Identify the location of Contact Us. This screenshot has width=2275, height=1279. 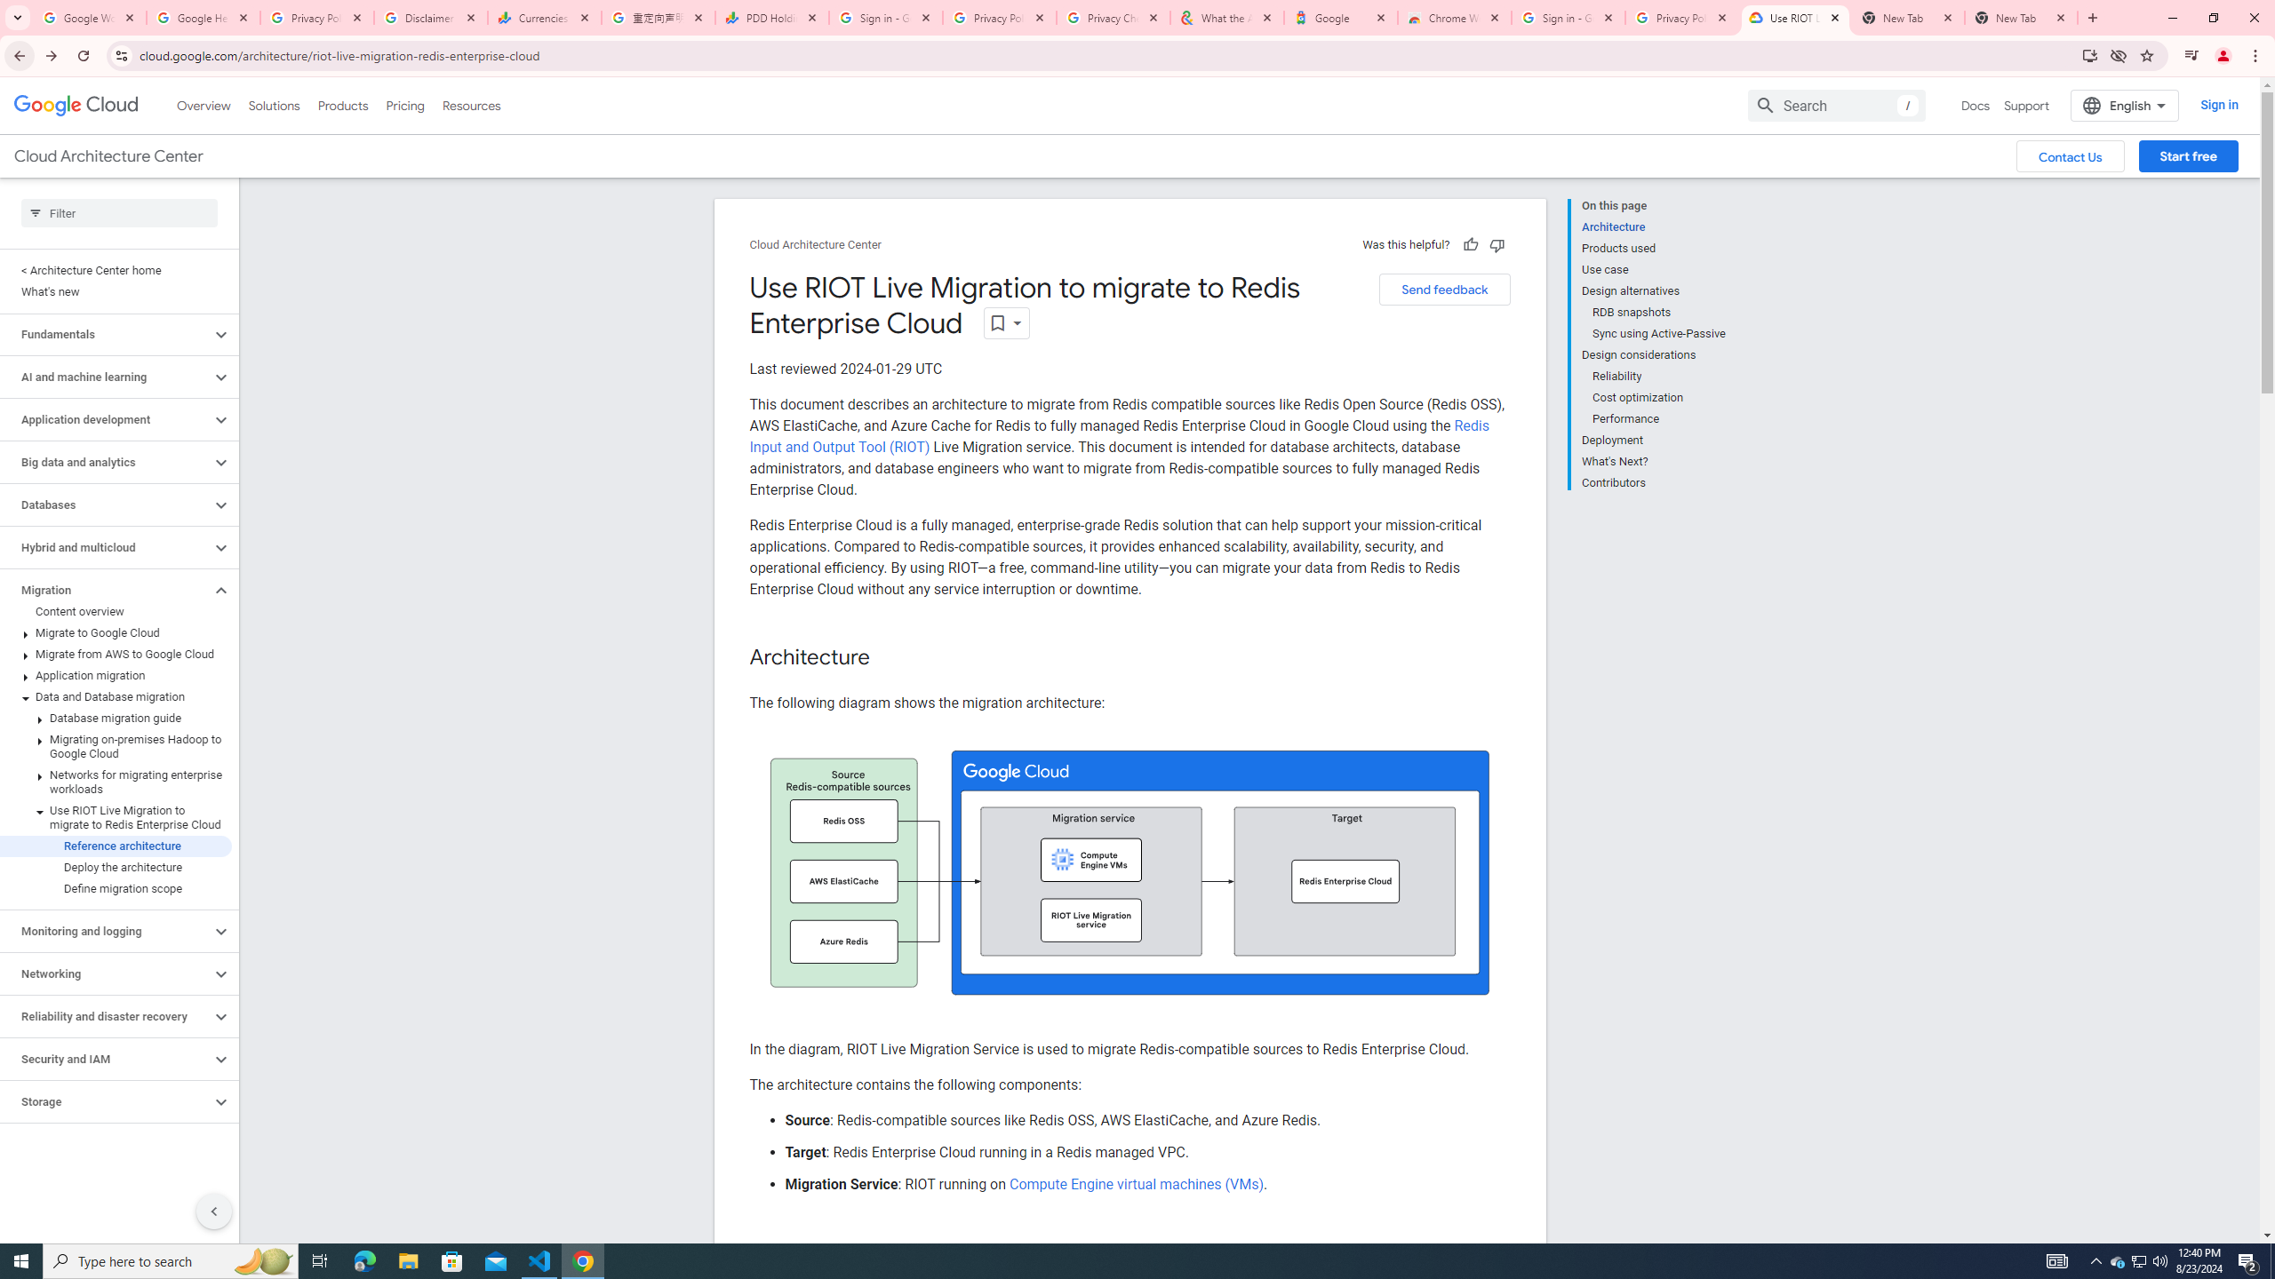
(2071, 156).